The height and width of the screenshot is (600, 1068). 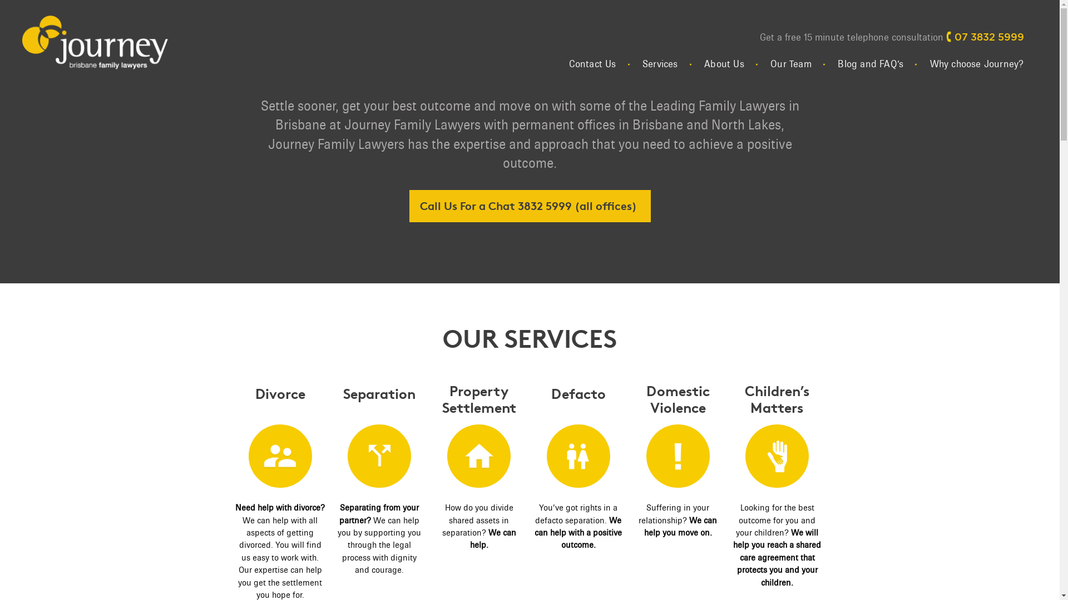 What do you see at coordinates (678, 471) in the screenshot?
I see `Domestic Violence` at bounding box center [678, 471].